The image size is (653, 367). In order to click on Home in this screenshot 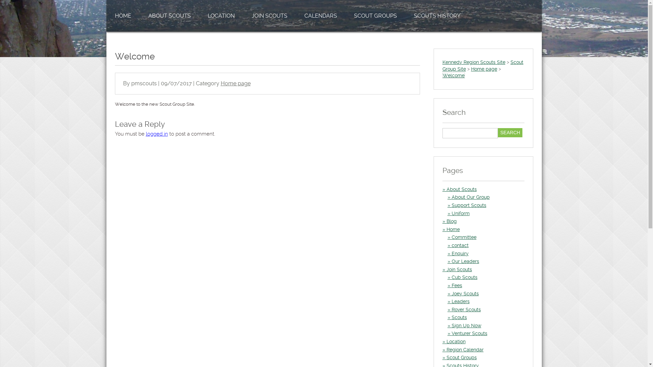, I will do `click(451, 229)`.